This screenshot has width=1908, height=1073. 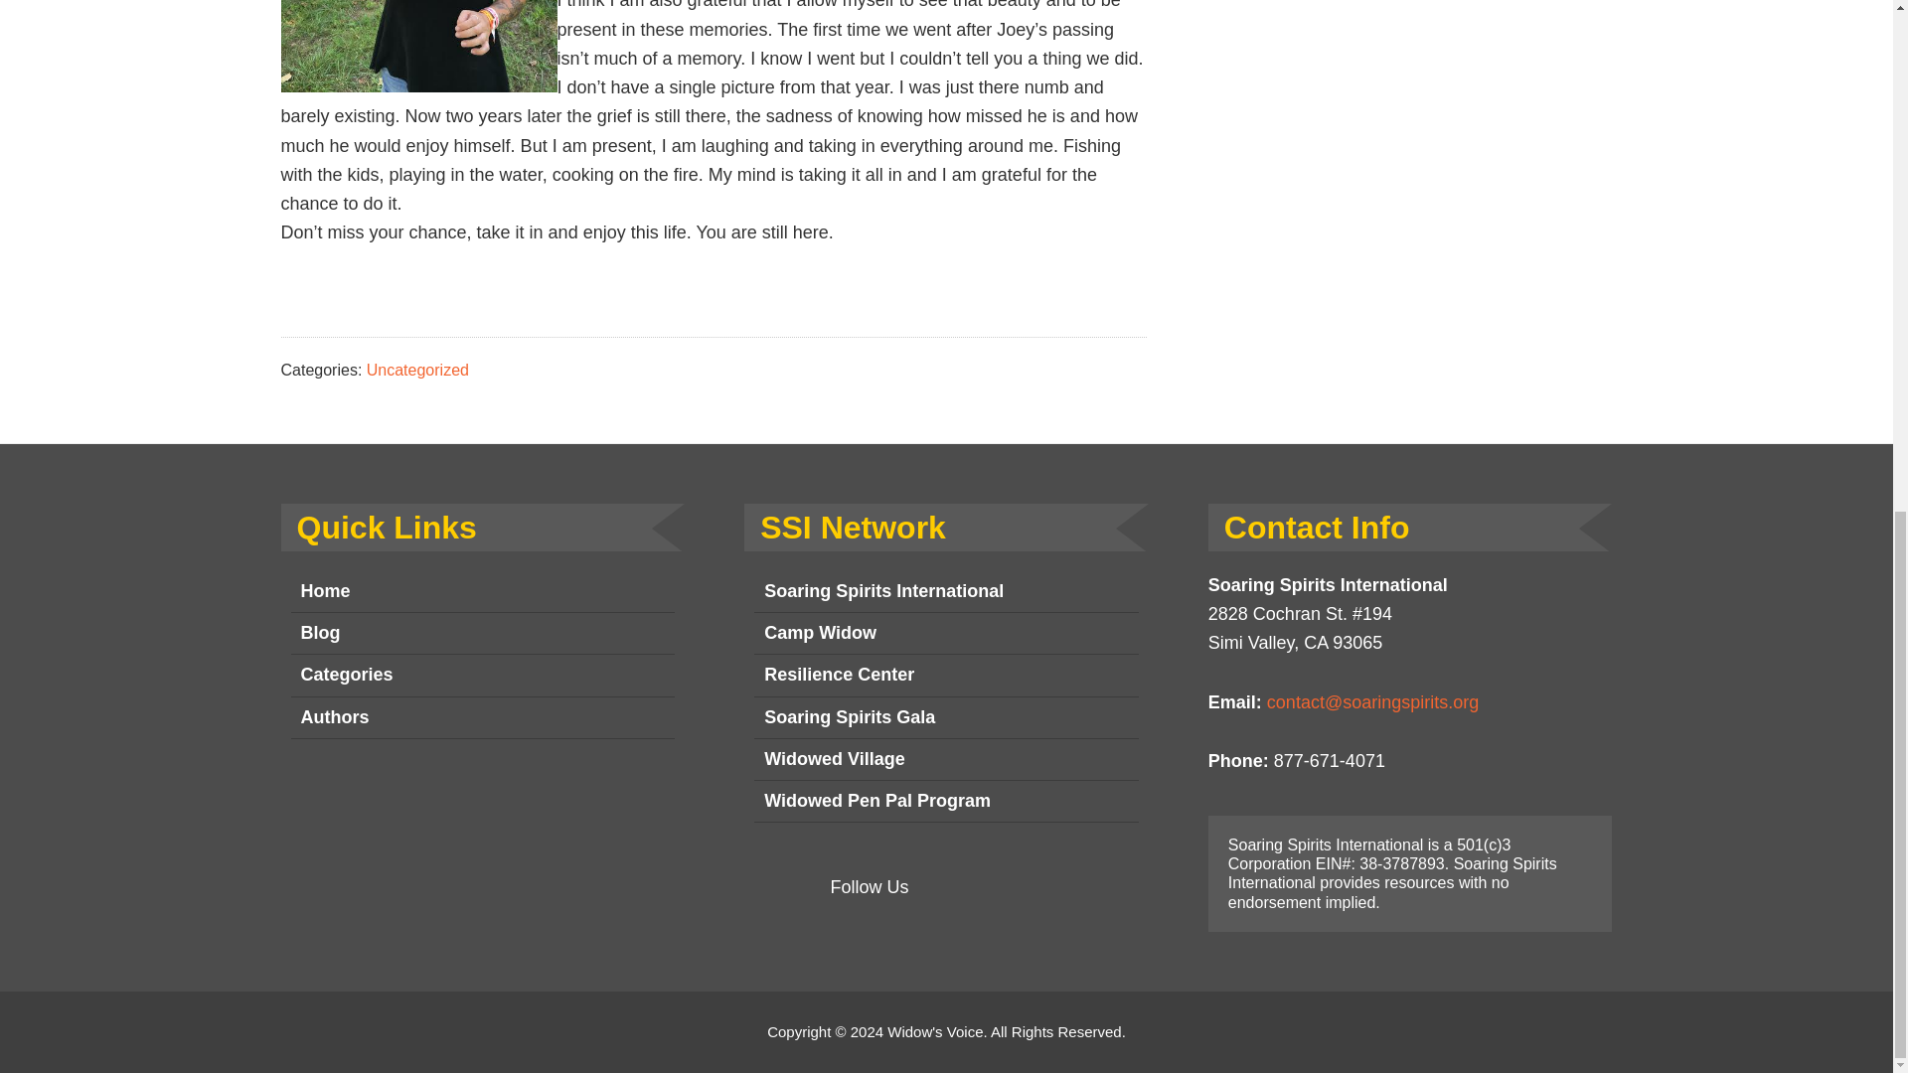 I want to click on Blog, so click(x=482, y=633).